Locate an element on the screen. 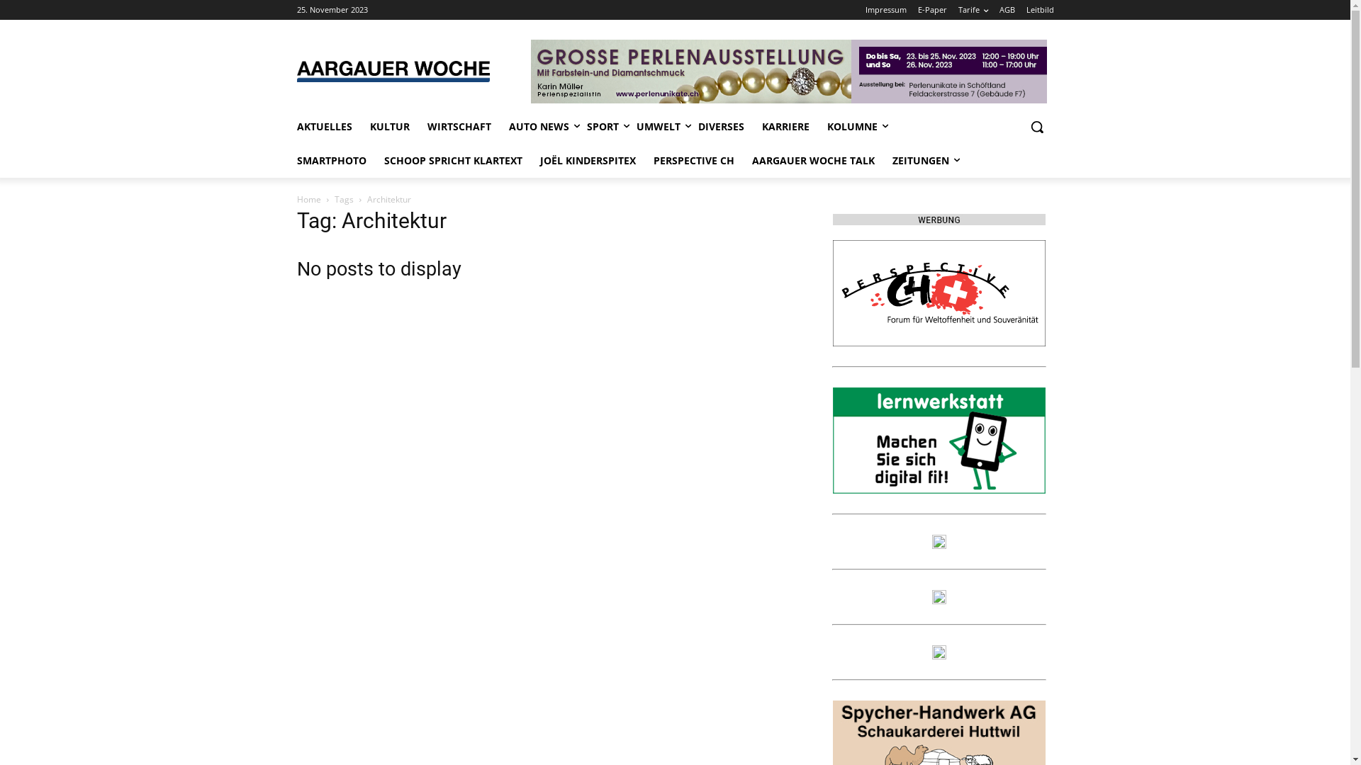 Image resolution: width=1361 pixels, height=765 pixels. ZEITUNGEN is located at coordinates (920, 161).